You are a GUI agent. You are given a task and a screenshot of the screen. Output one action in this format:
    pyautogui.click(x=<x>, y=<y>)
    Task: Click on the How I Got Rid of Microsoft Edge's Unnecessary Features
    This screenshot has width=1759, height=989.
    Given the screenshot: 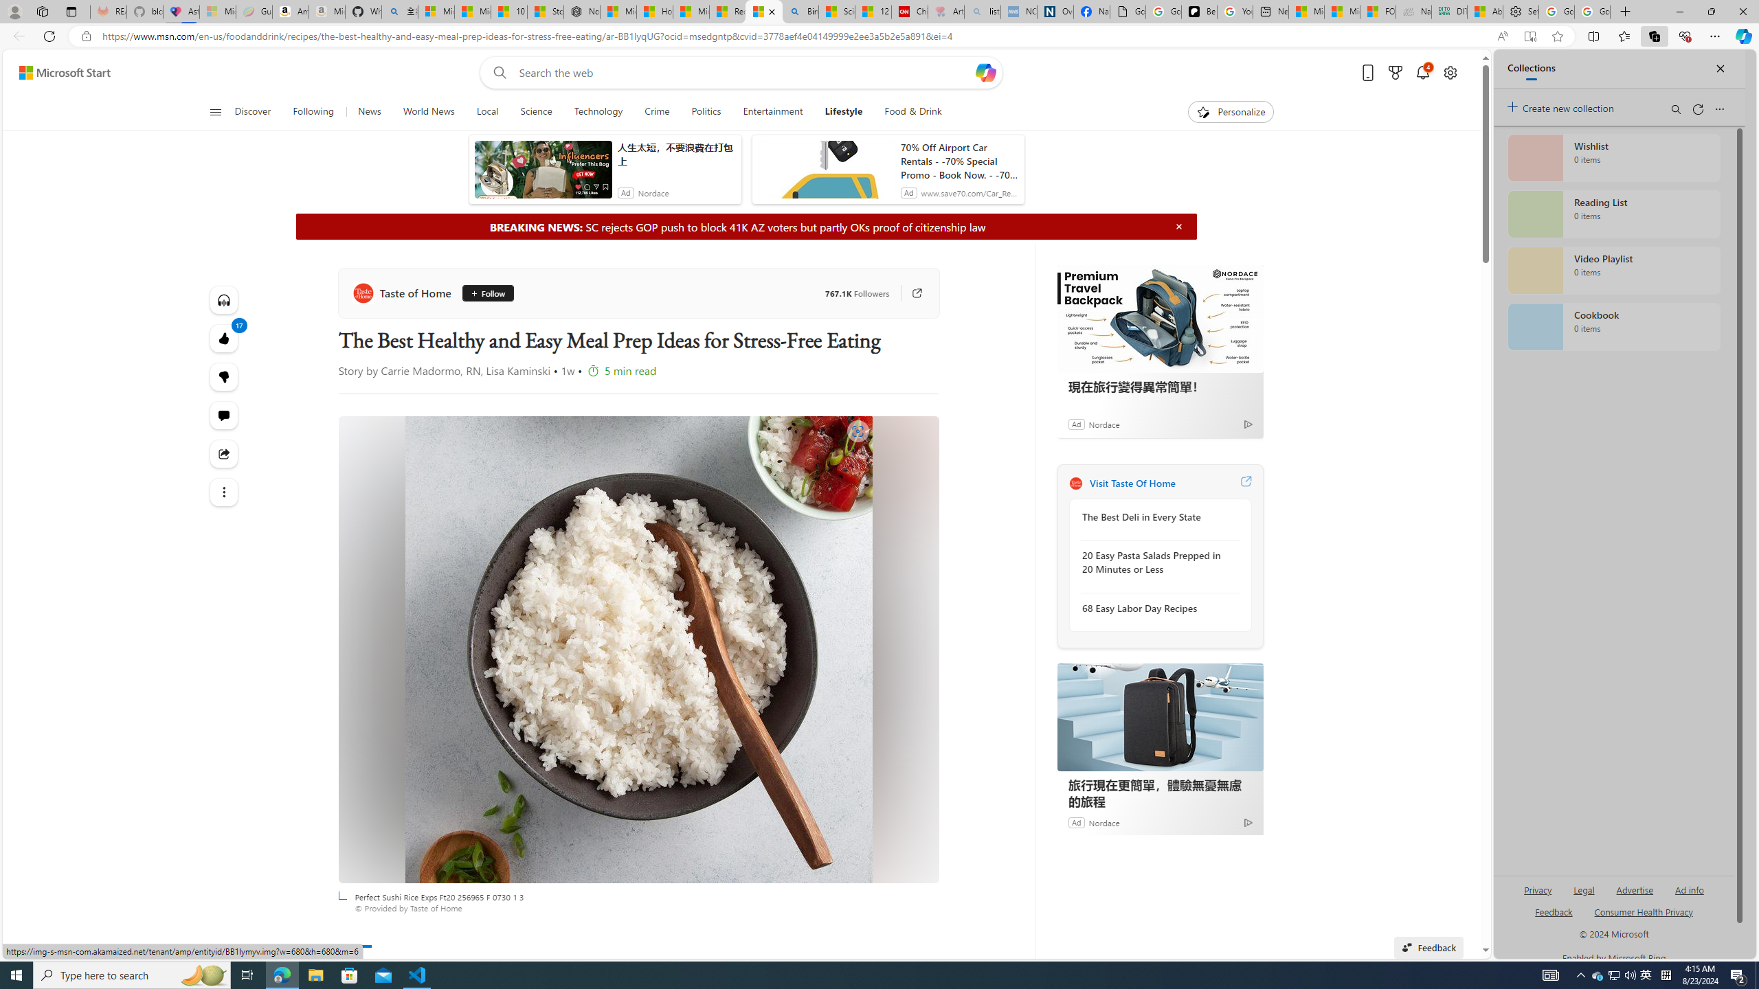 What is the action you would take?
    pyautogui.click(x=656, y=12)
    